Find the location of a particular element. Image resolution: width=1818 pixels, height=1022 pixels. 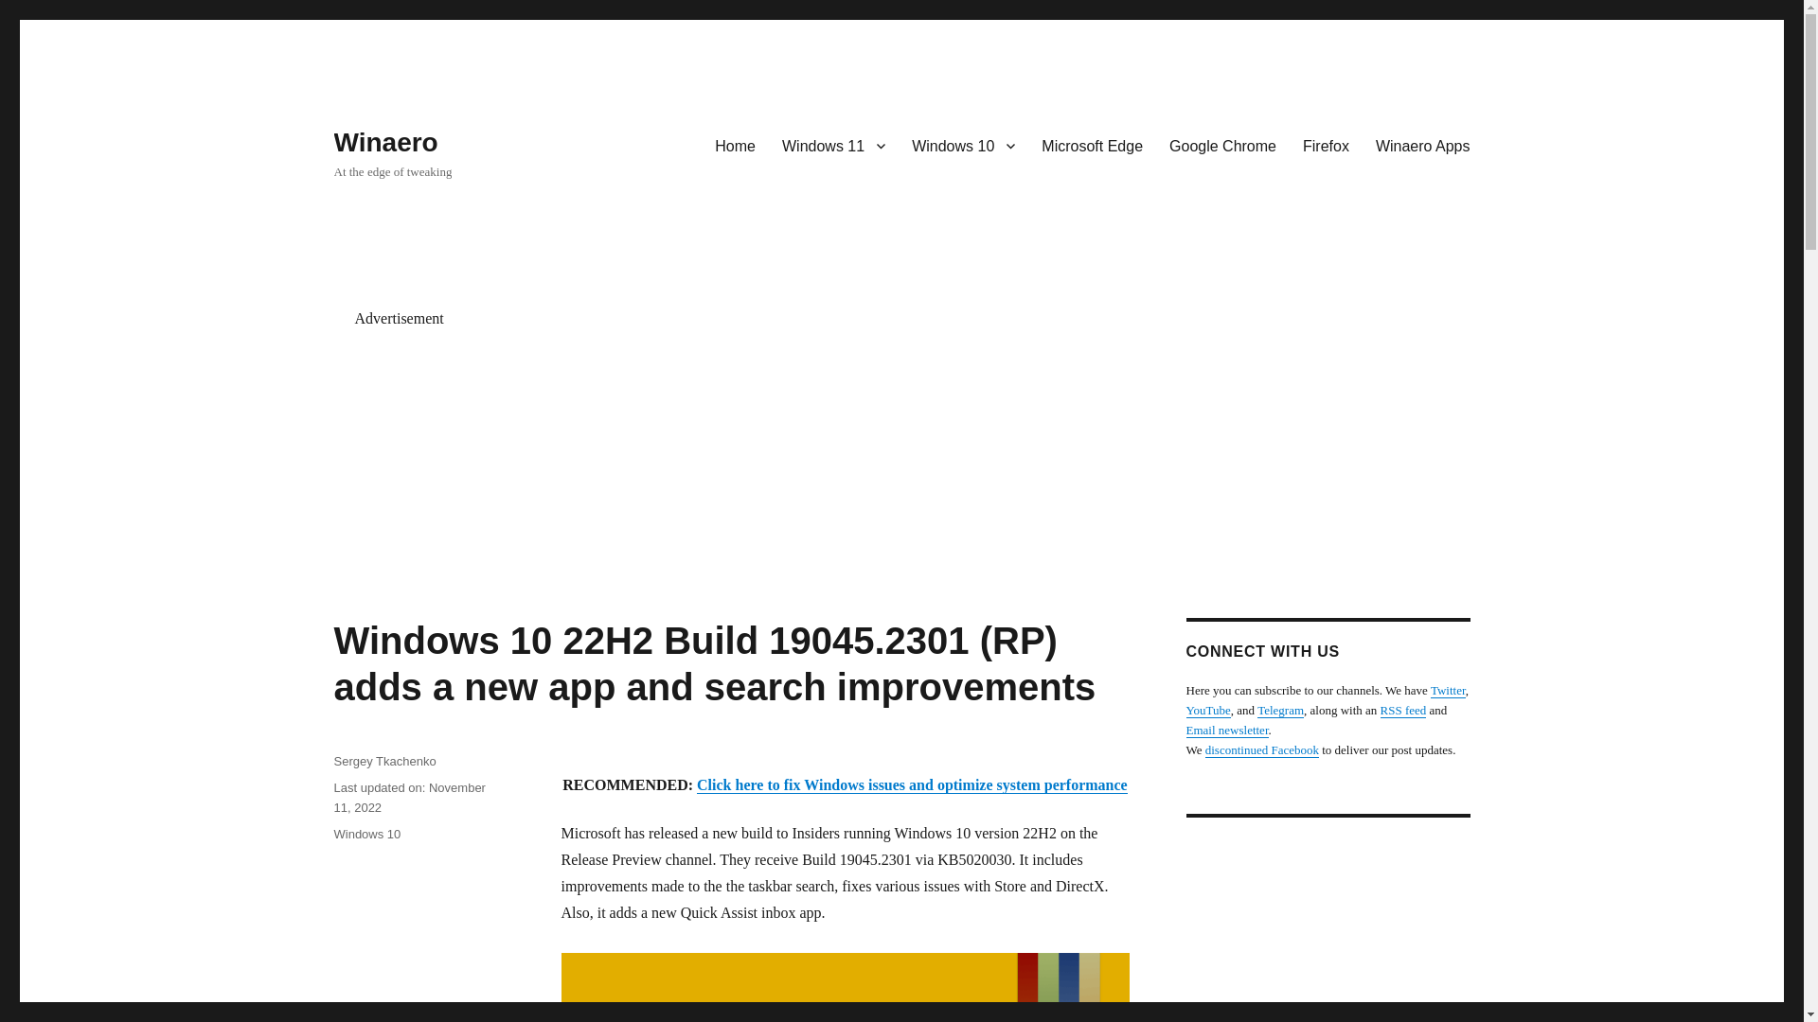

Windows 10 is located at coordinates (963, 145).